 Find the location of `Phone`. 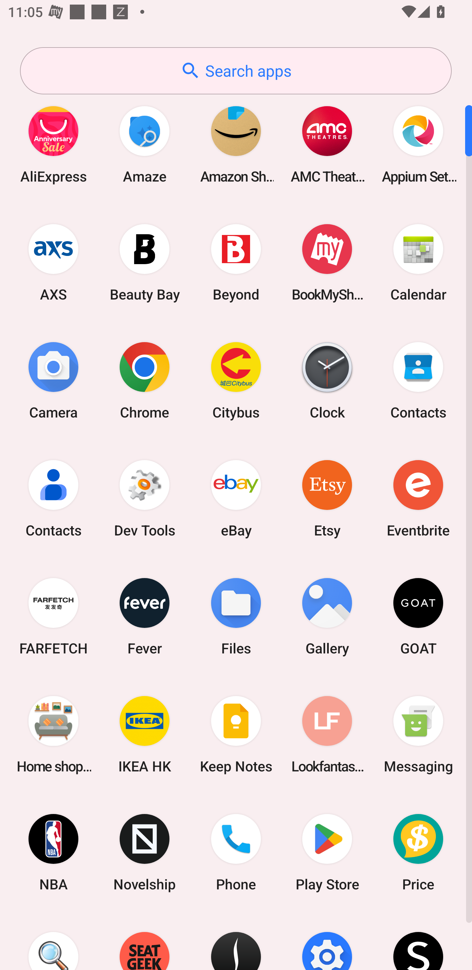

Phone is located at coordinates (236, 853).